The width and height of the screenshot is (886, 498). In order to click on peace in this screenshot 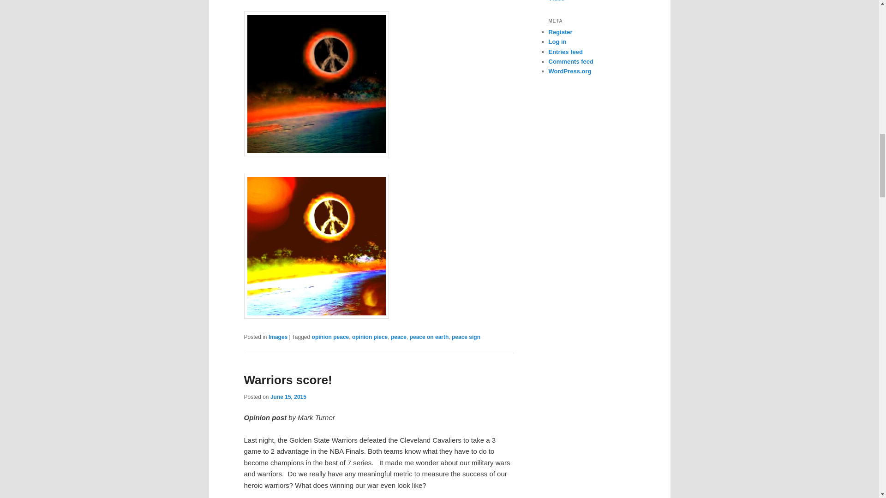, I will do `click(399, 337)`.